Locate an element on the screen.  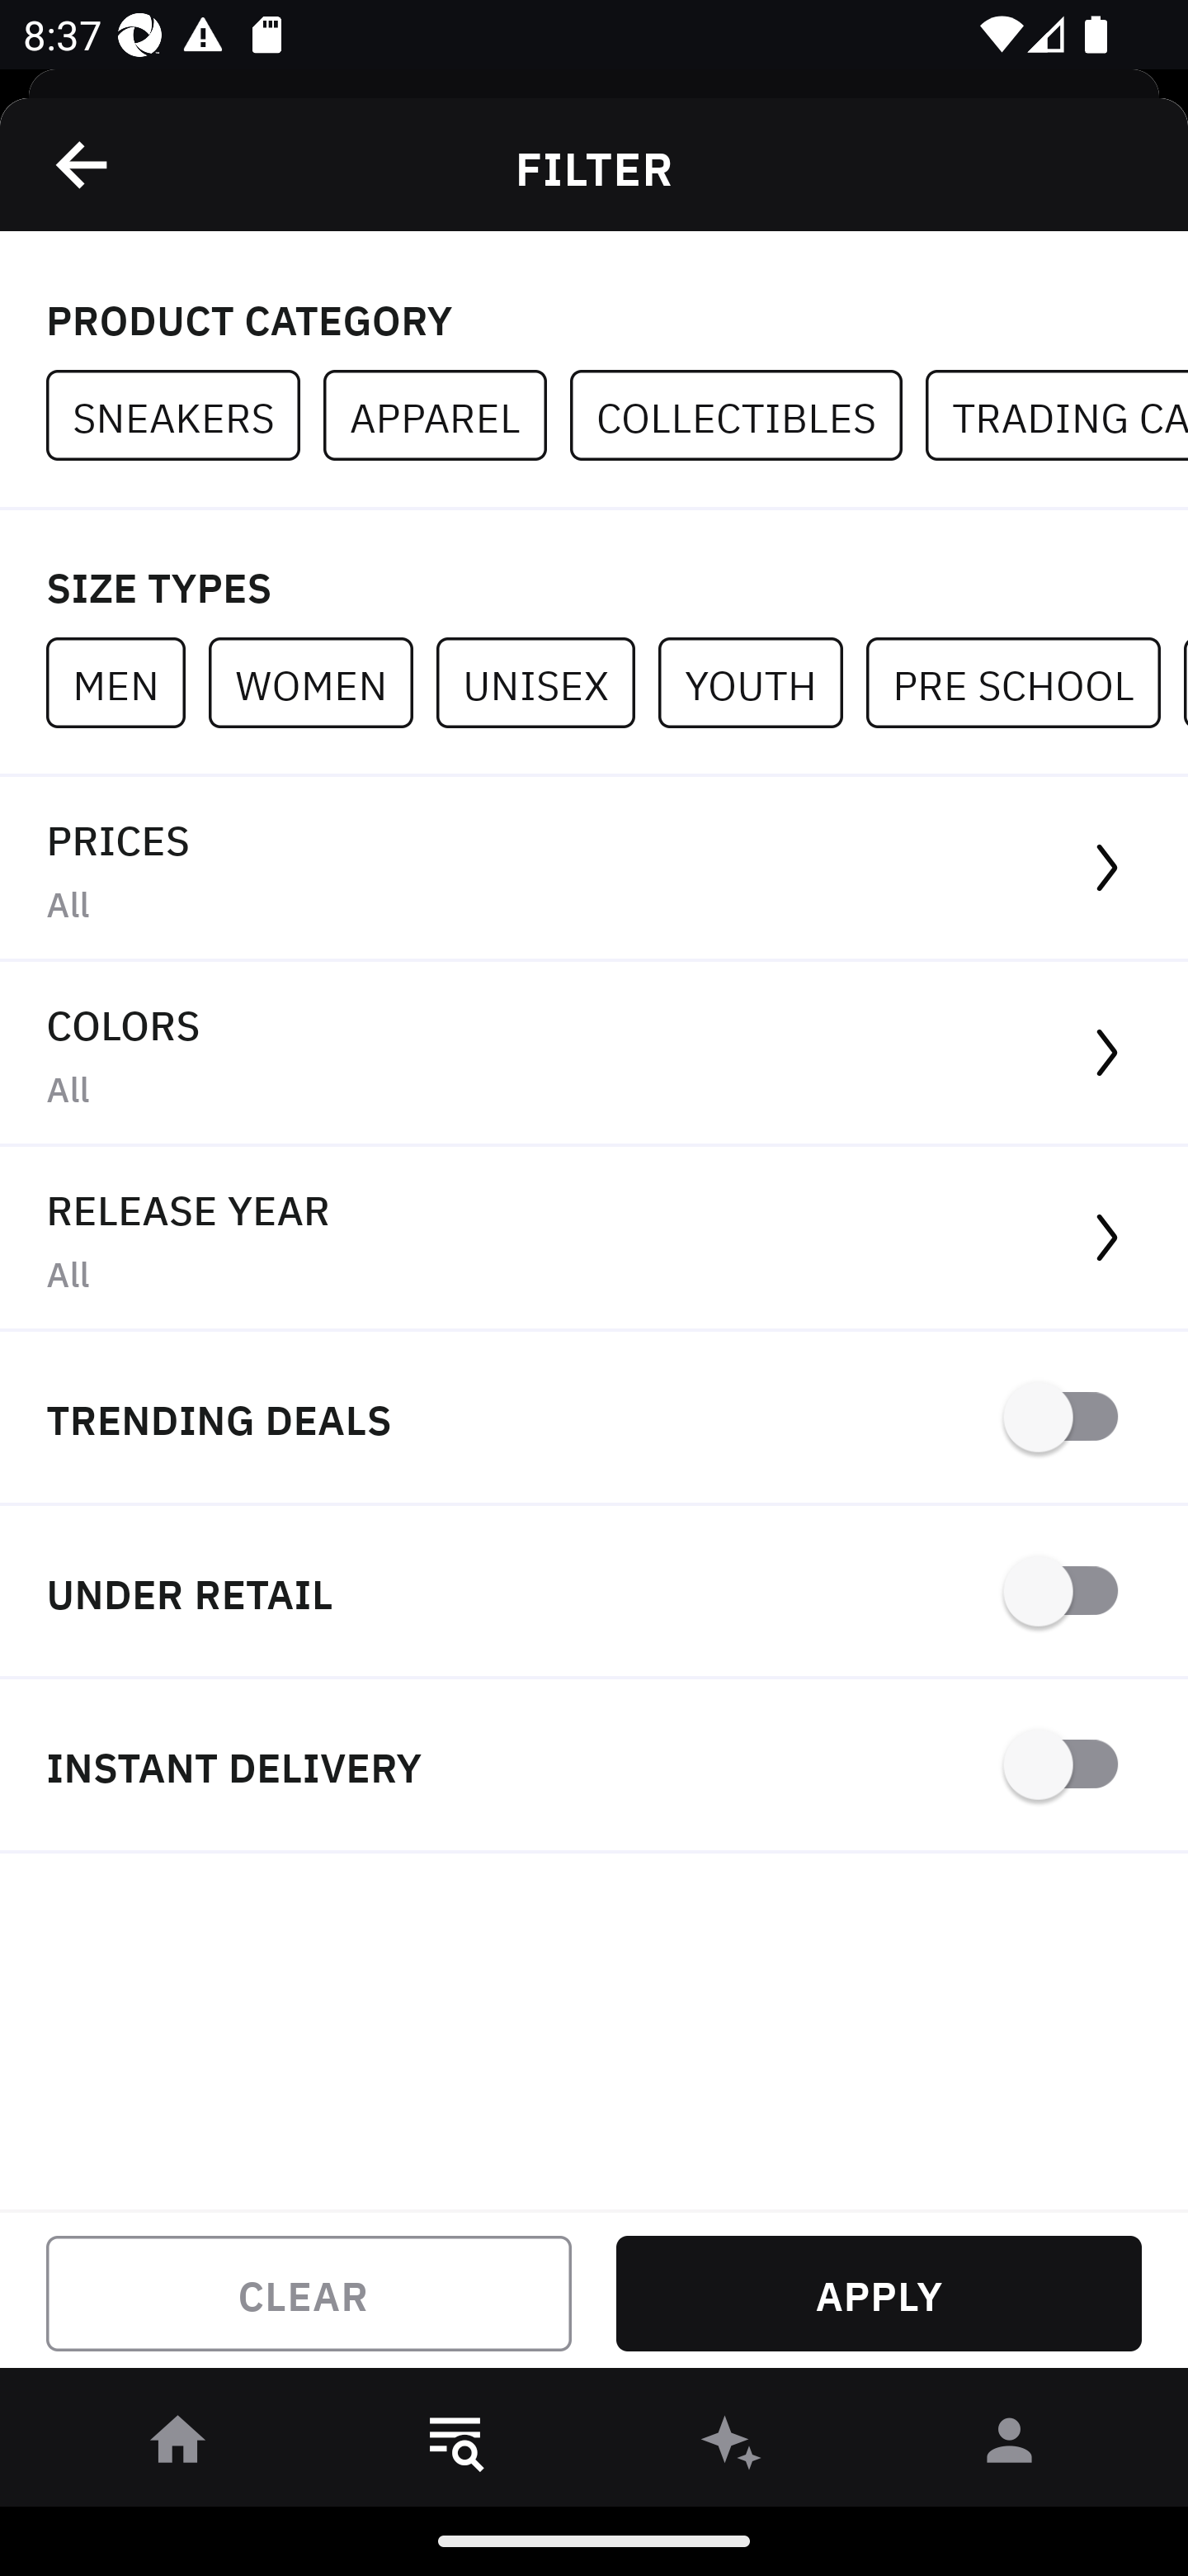
UNISEX is located at coordinates (546, 682).